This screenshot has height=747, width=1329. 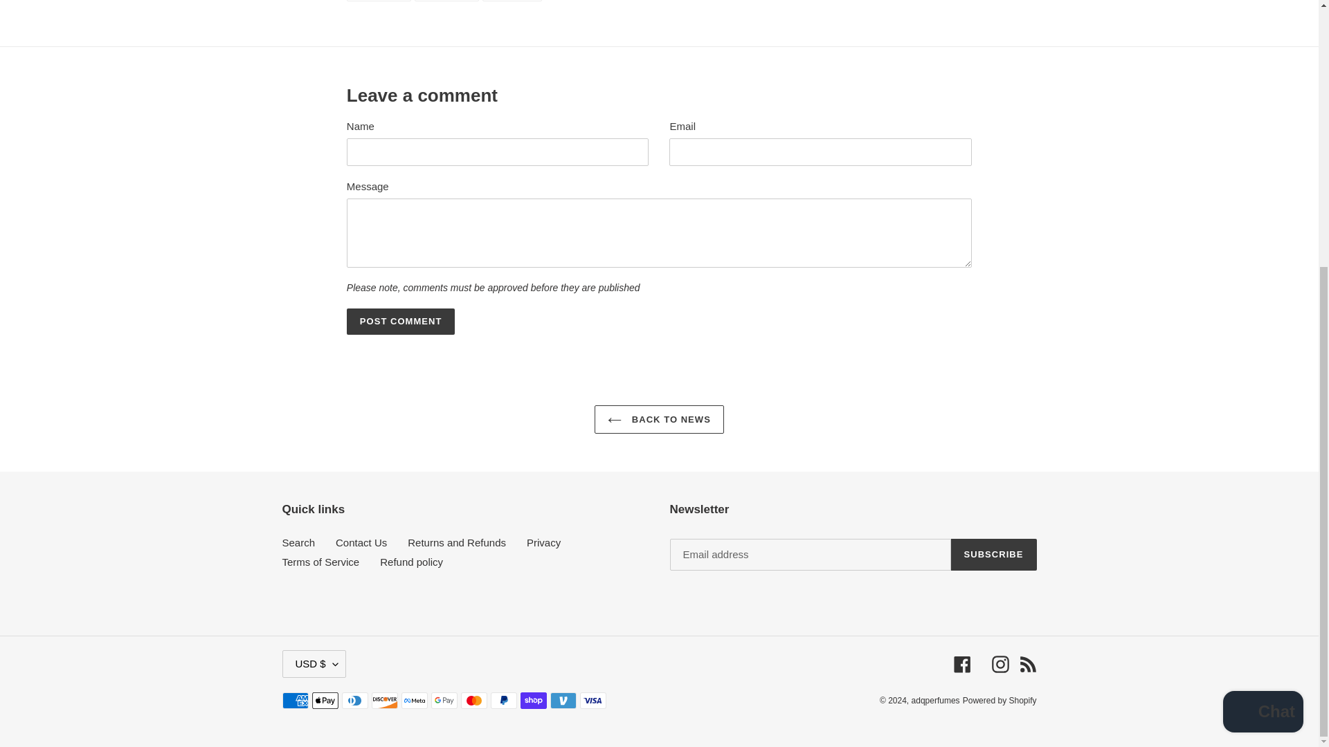 What do you see at coordinates (1000, 700) in the screenshot?
I see `BACK TO NEWS` at bounding box center [1000, 700].